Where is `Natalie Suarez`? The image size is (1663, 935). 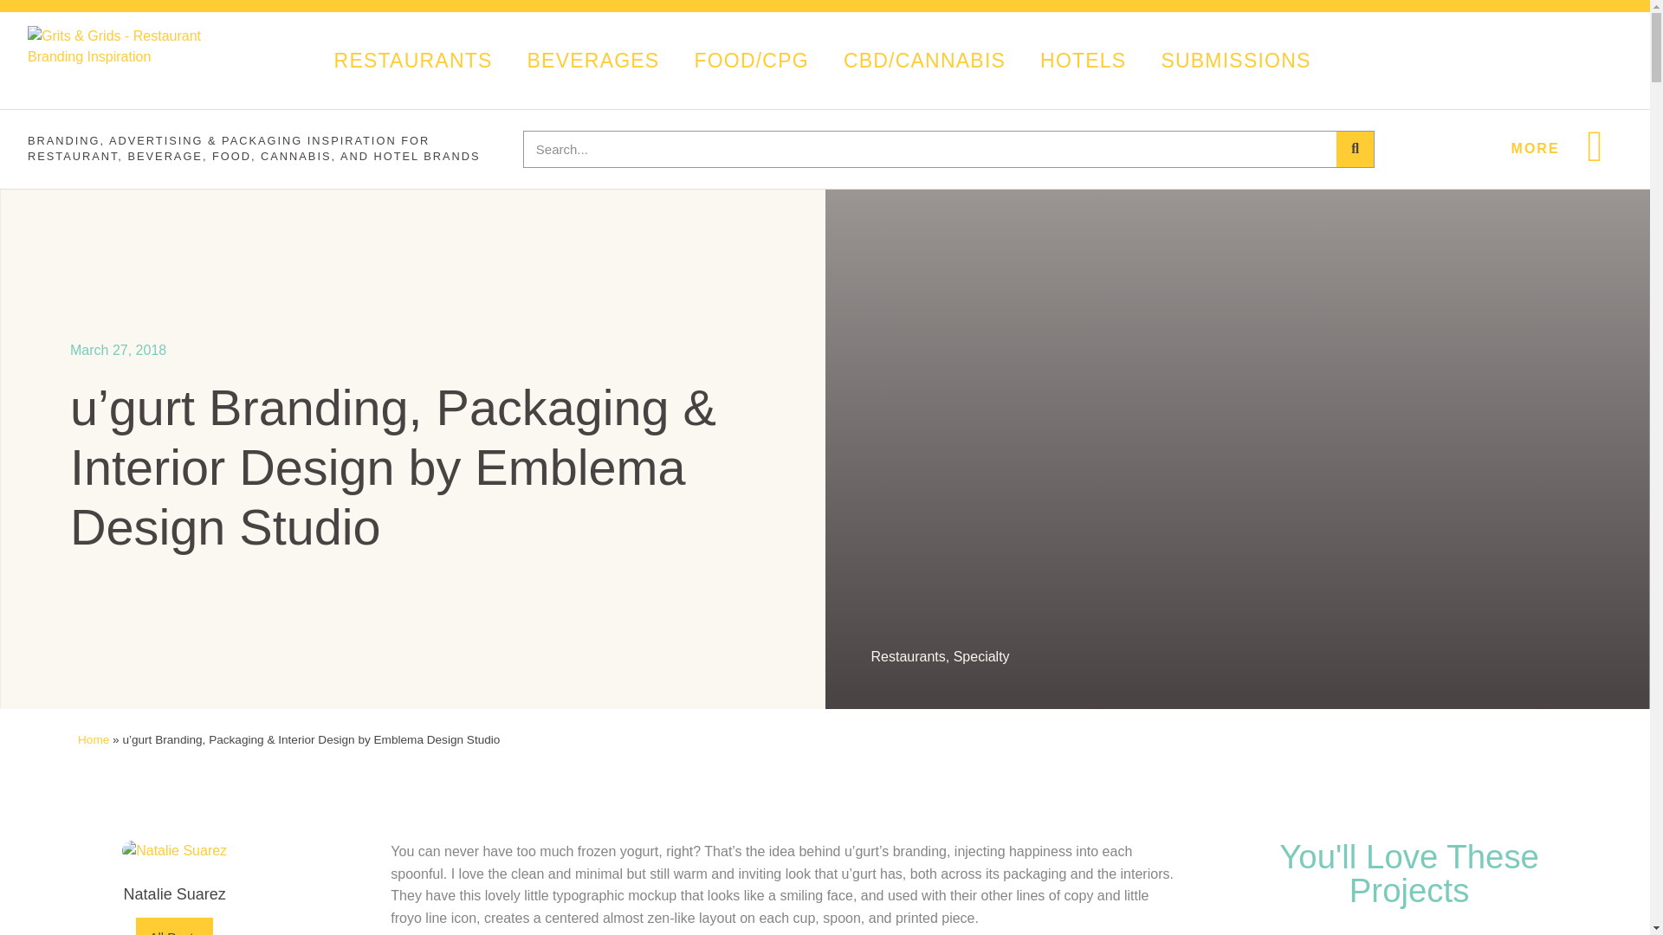
Natalie Suarez is located at coordinates (174, 895).